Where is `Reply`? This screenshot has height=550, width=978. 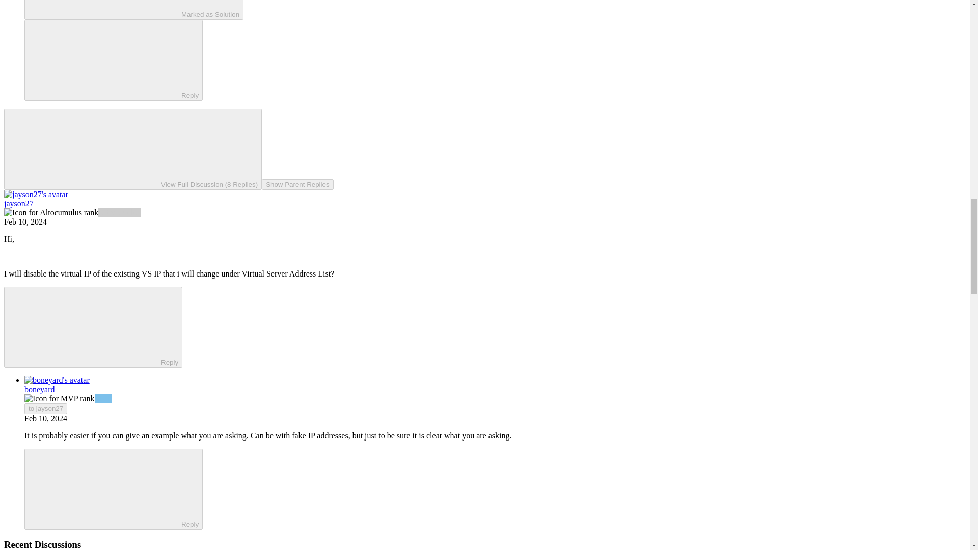
Reply is located at coordinates (104, 60).